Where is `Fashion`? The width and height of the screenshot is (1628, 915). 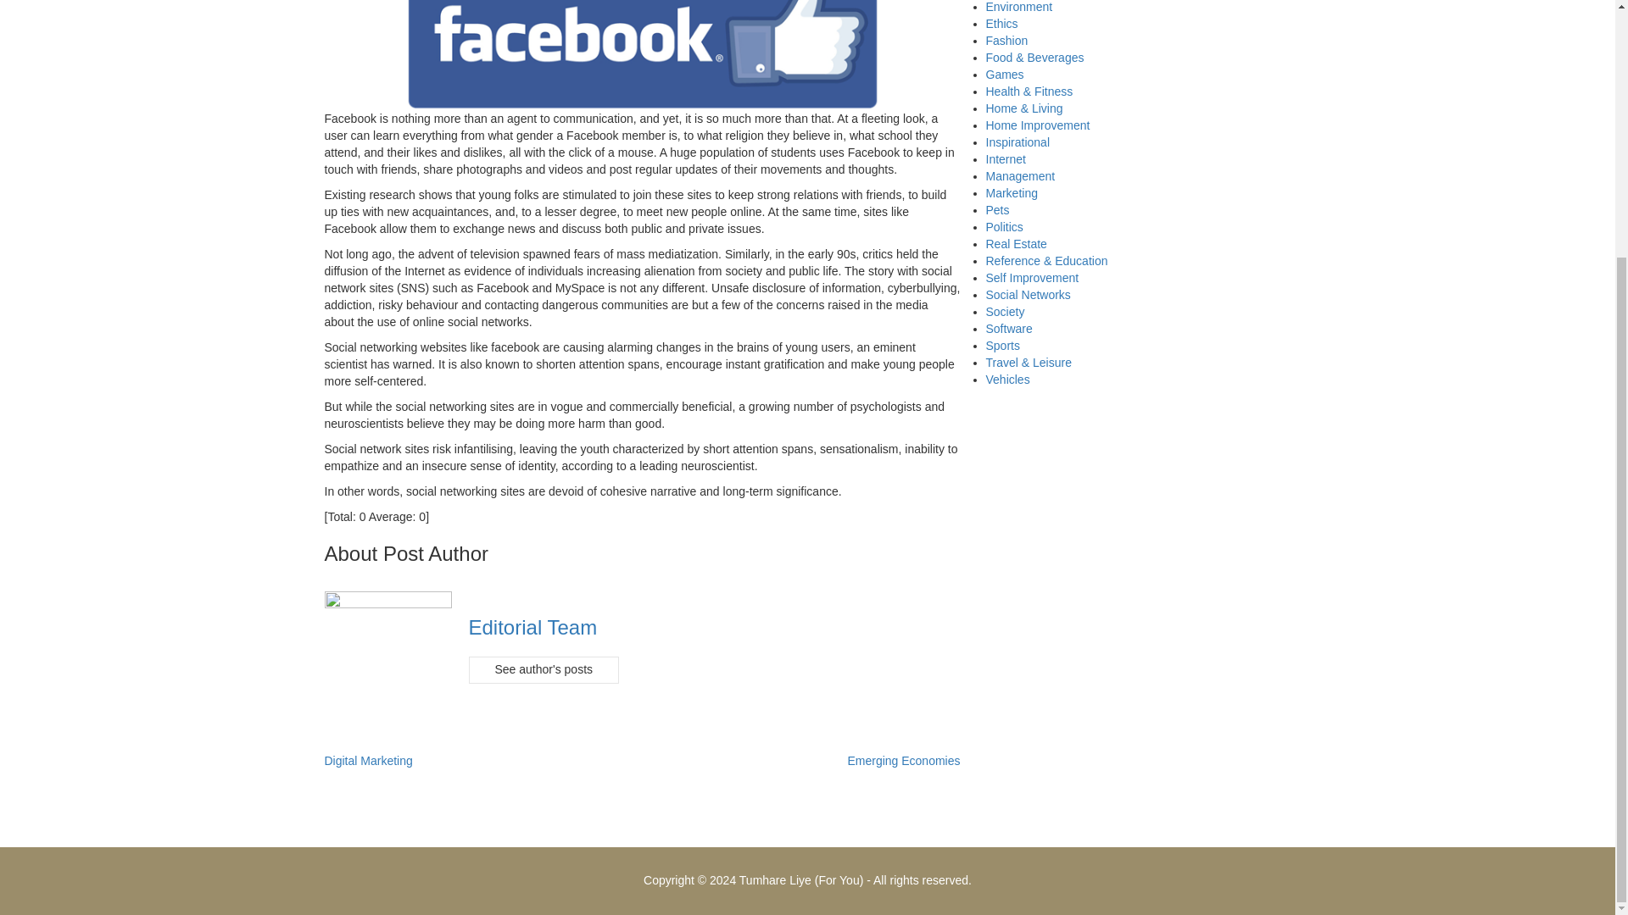 Fashion is located at coordinates (1006, 41).